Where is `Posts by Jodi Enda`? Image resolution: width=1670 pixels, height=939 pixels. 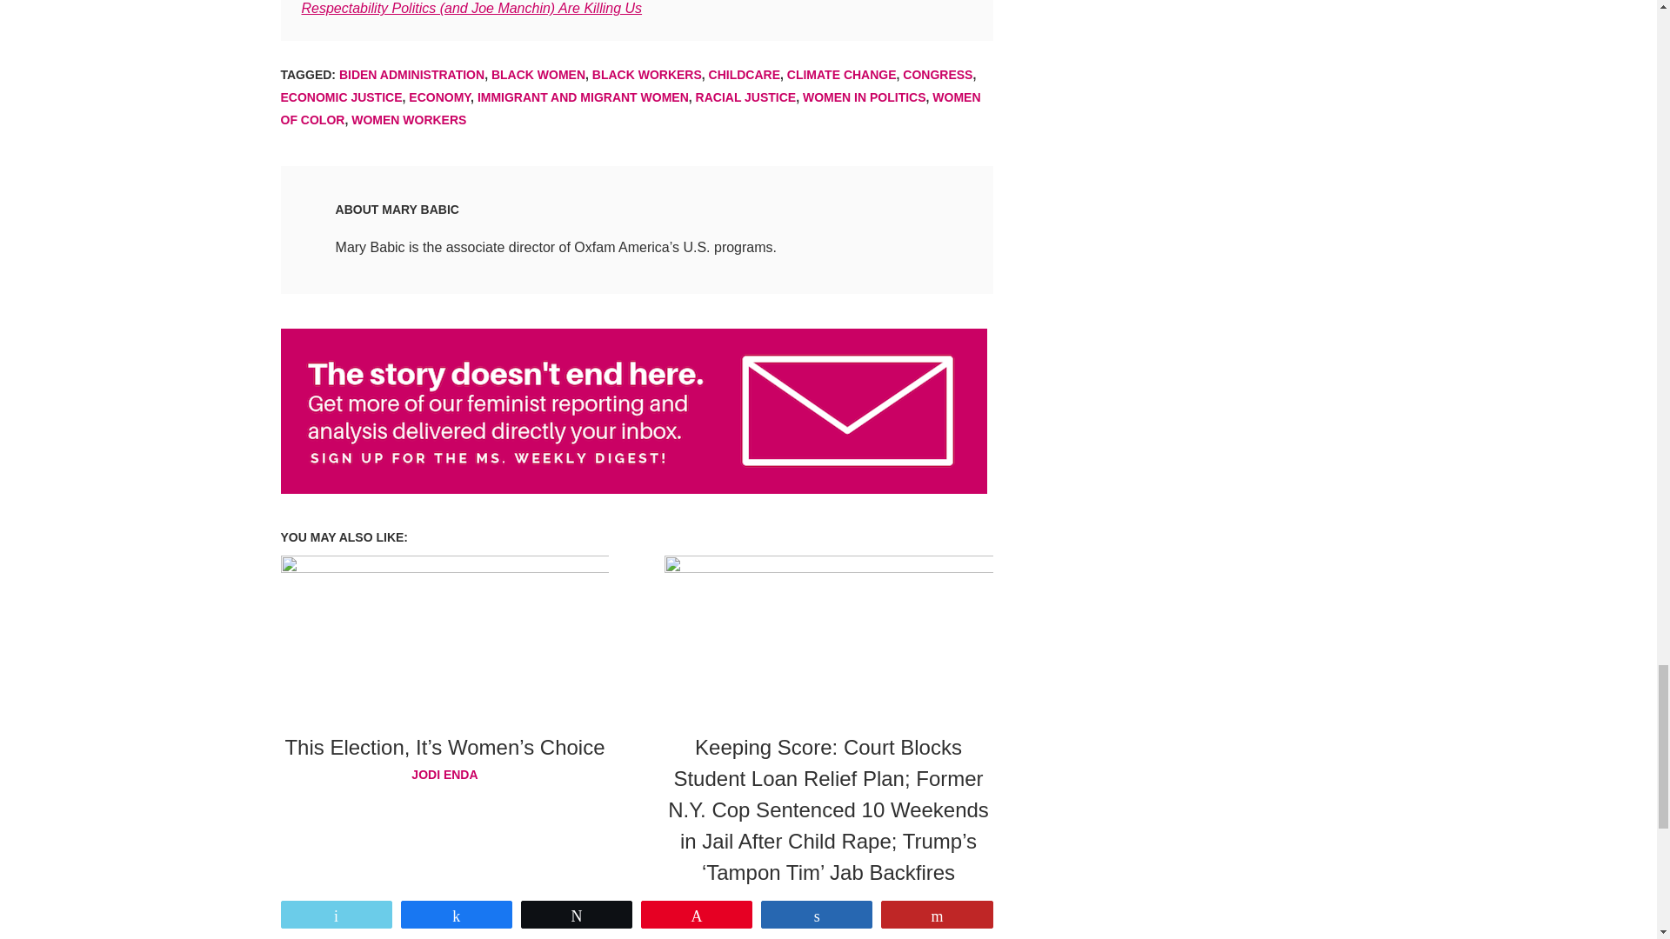 Posts by Jodi Enda is located at coordinates (444, 774).